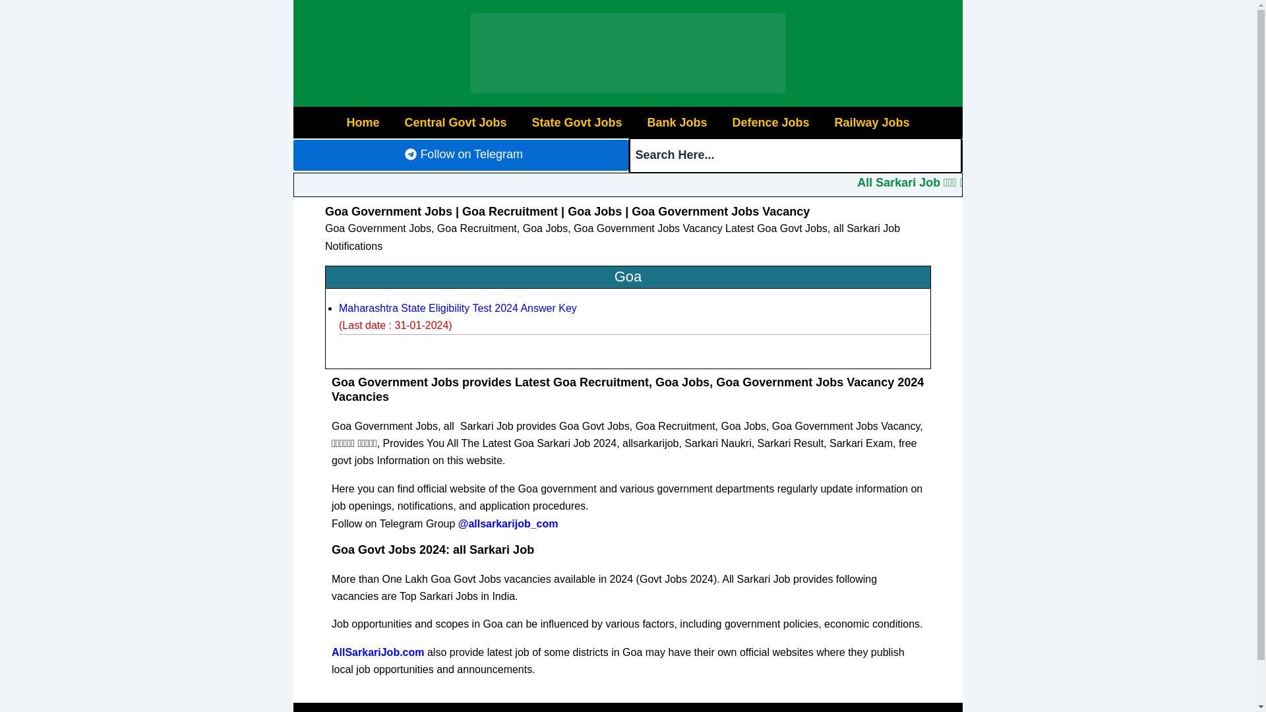 This screenshot has height=712, width=1266. Describe the element at coordinates (677, 123) in the screenshot. I see `Bank Jobs` at that location.